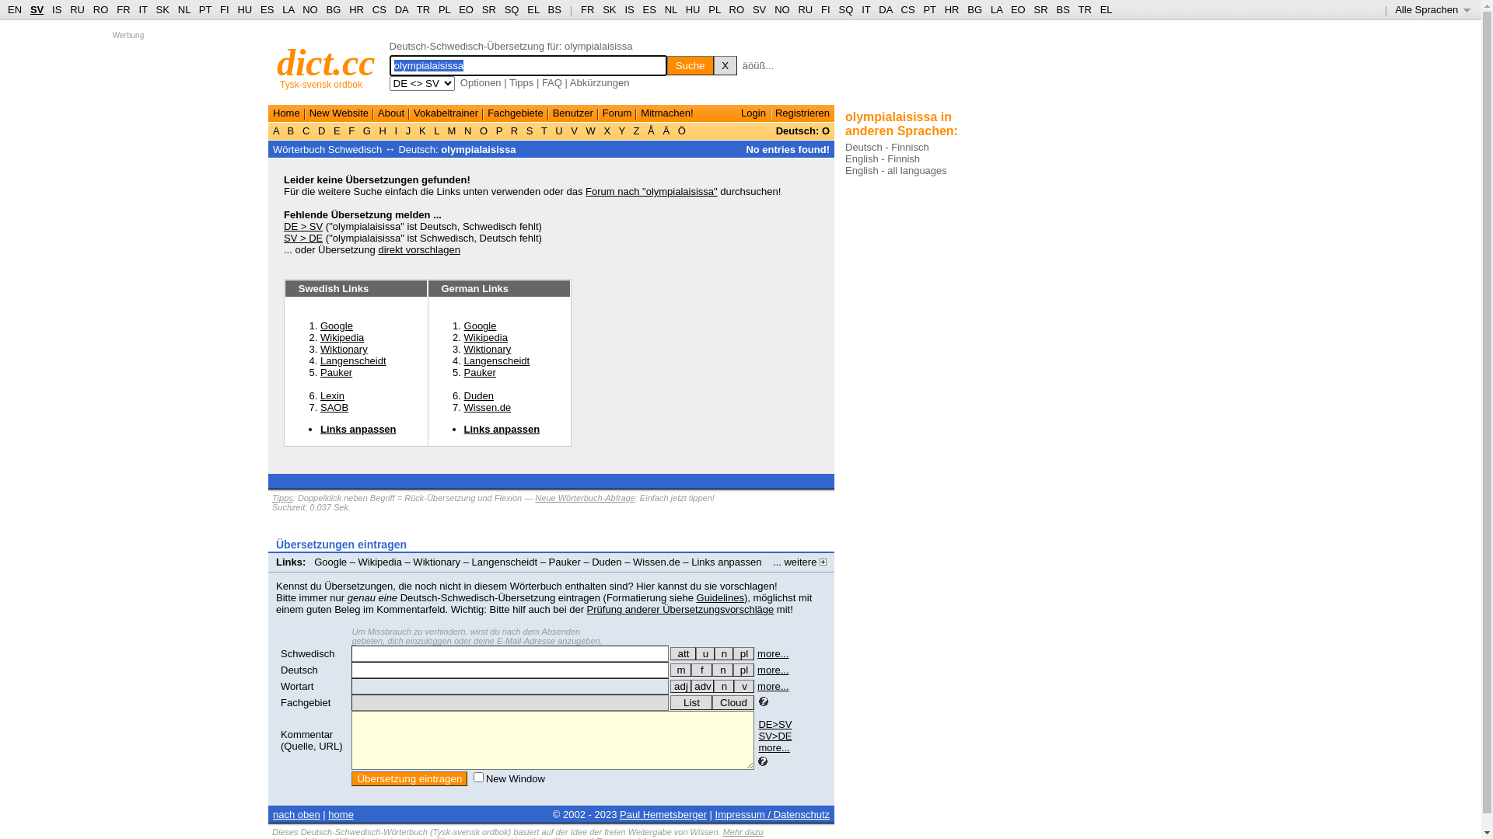 This screenshot has width=1493, height=839. Describe the element at coordinates (552, 82) in the screenshot. I see `FAQ` at that location.